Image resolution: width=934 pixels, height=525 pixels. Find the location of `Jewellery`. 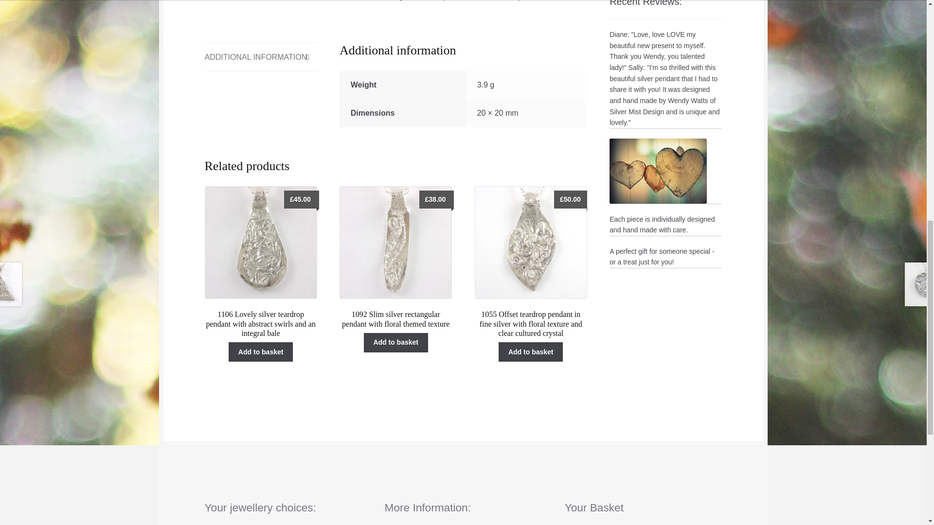

Jewellery is located at coordinates (506, 0).